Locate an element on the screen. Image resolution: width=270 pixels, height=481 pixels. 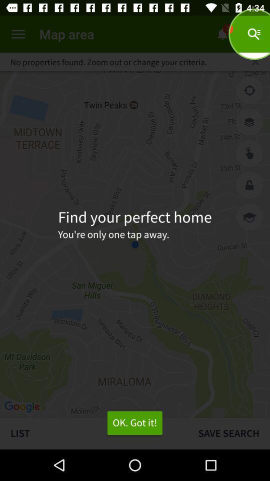
open menu is located at coordinates (18, 34).